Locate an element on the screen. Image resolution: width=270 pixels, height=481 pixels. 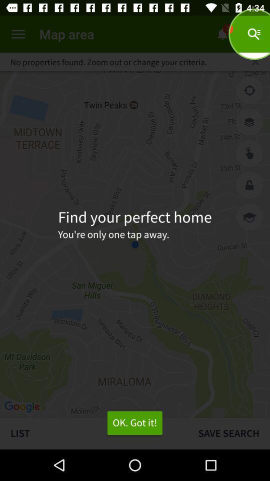
open menu is located at coordinates (18, 34).